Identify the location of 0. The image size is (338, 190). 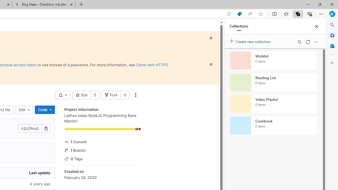
(125, 95).